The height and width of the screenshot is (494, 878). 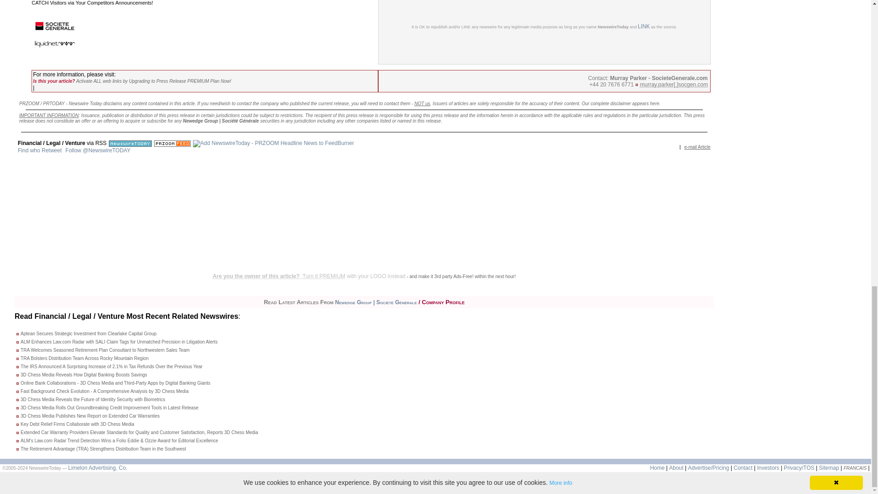 I want to click on Find who Retweet, so click(x=39, y=150).